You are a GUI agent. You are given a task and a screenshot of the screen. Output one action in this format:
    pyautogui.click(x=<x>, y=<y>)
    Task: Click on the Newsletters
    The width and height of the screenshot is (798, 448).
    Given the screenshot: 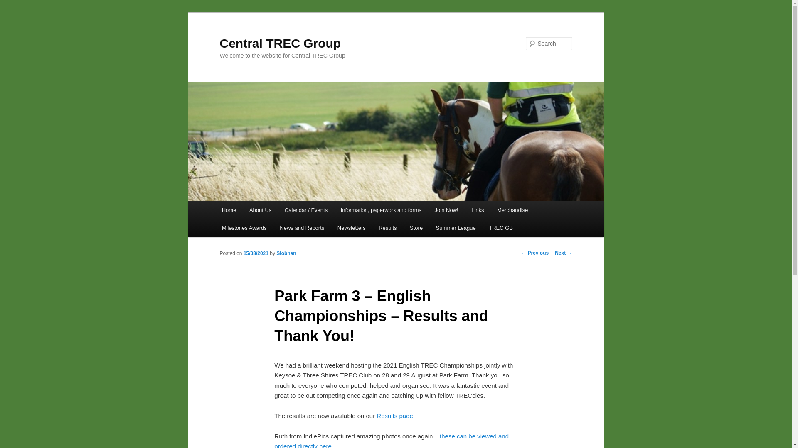 What is the action you would take?
    pyautogui.click(x=351, y=228)
    